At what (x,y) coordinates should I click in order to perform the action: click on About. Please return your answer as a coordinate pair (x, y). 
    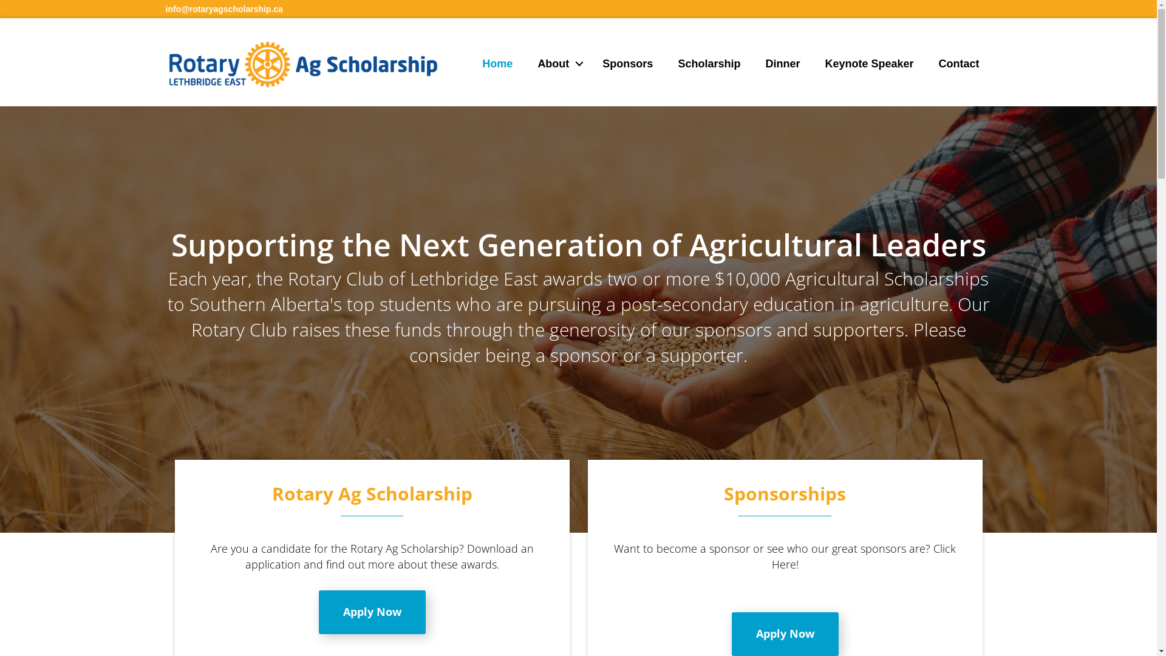
    Looking at the image, I should click on (557, 64).